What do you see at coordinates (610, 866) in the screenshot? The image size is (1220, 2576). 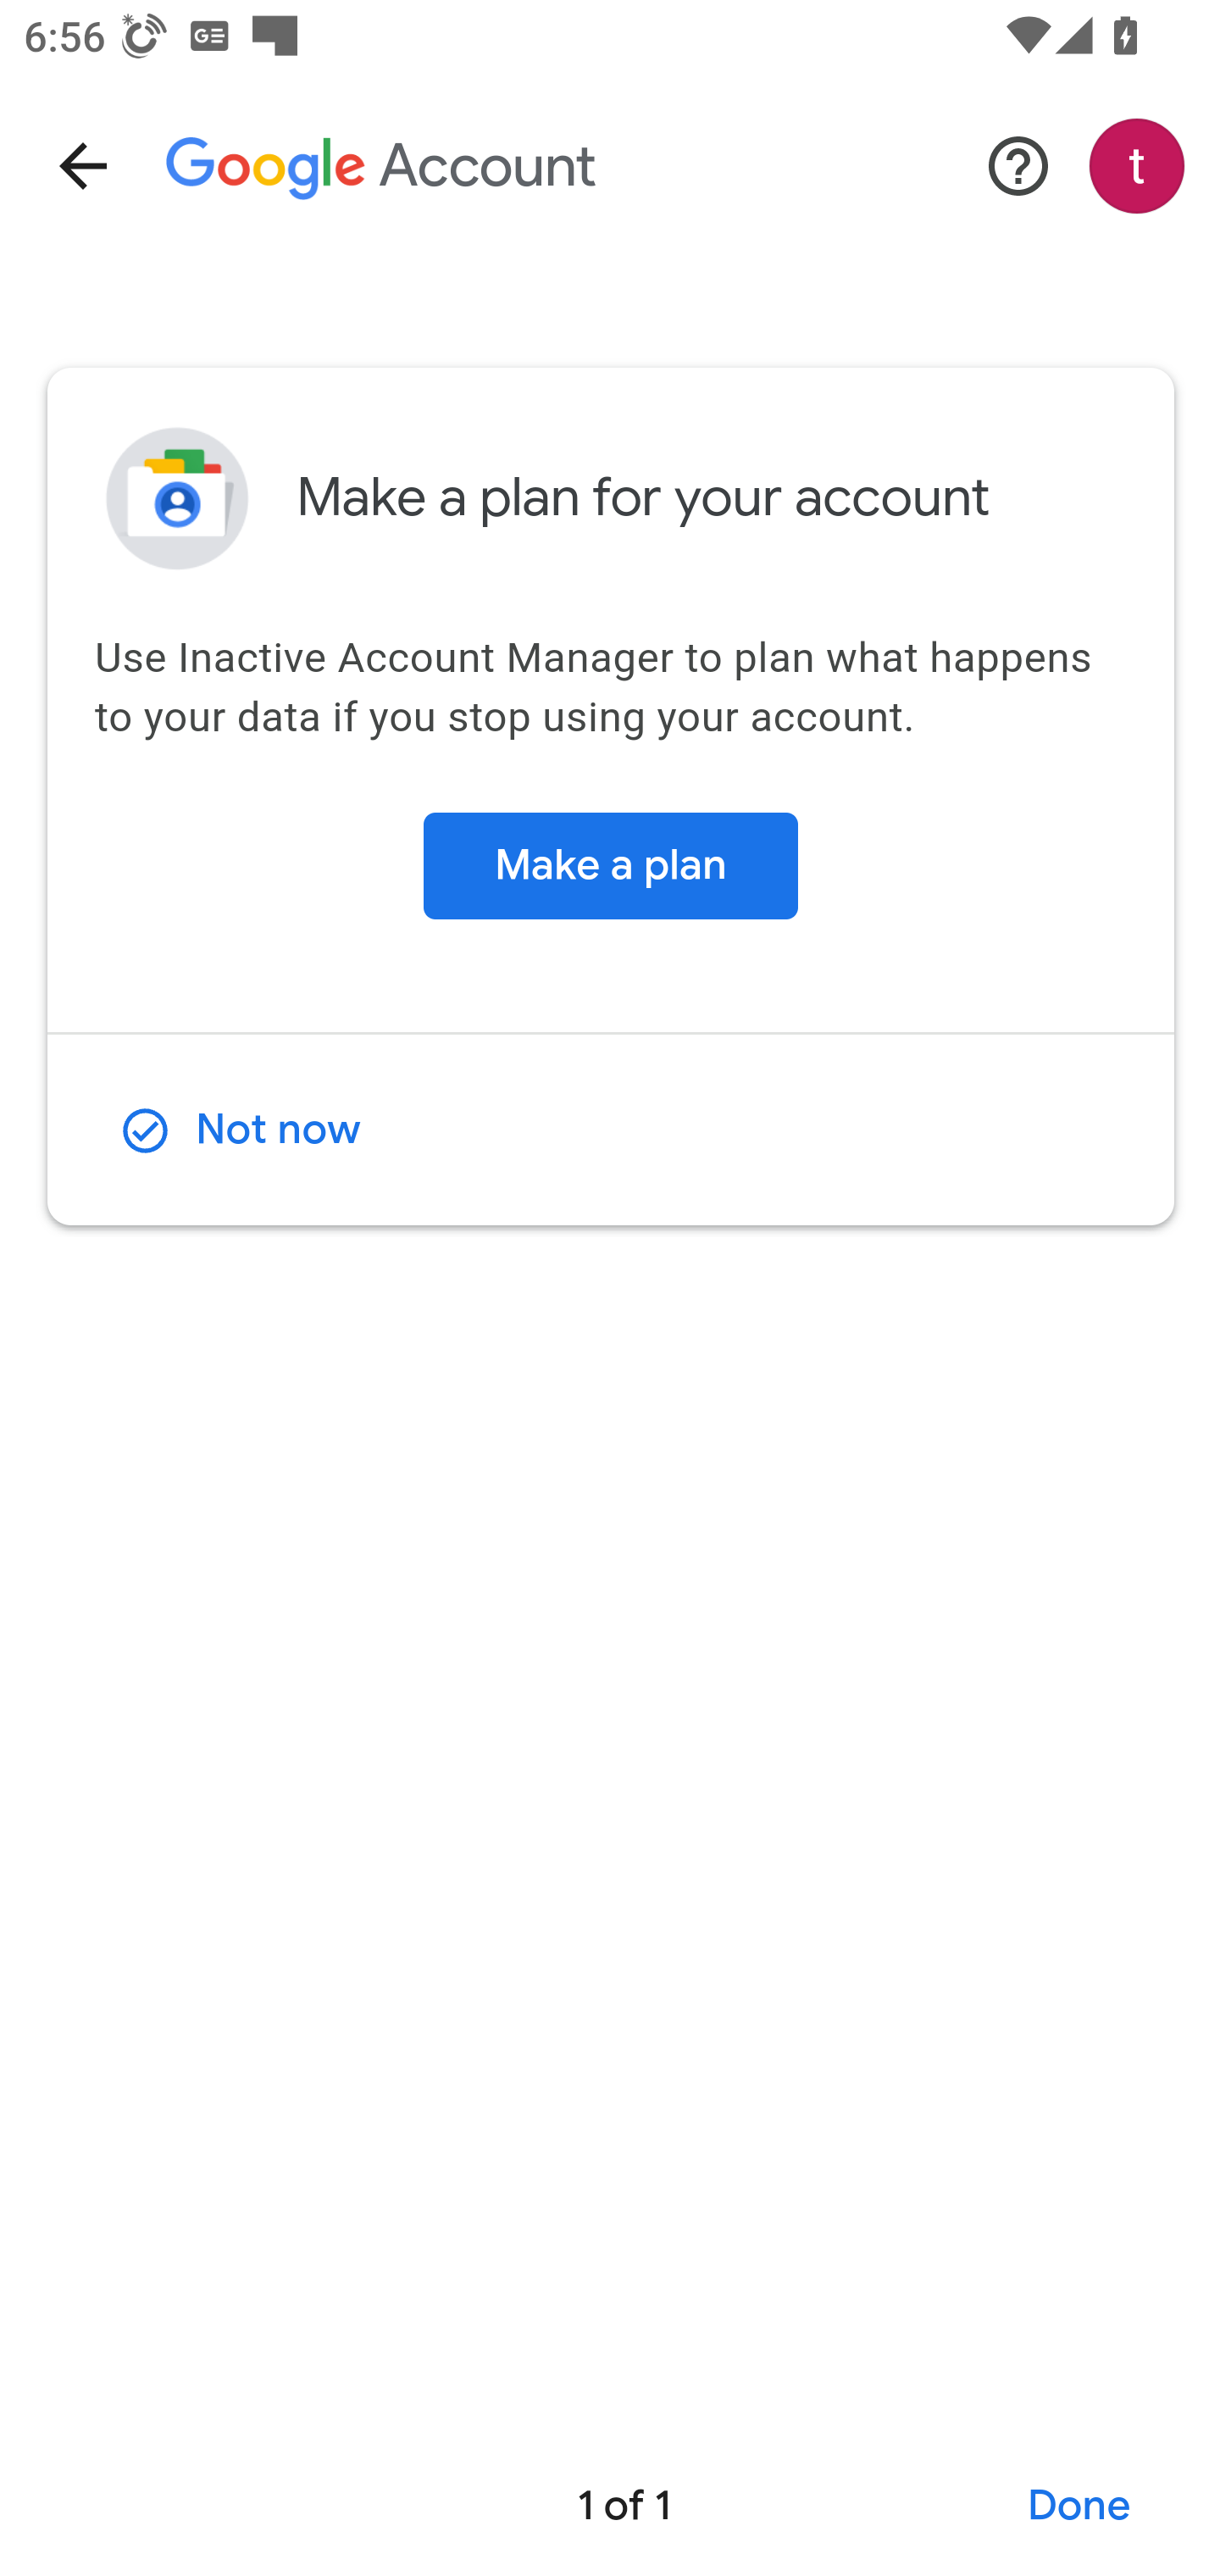 I see `Make a plan` at bounding box center [610, 866].